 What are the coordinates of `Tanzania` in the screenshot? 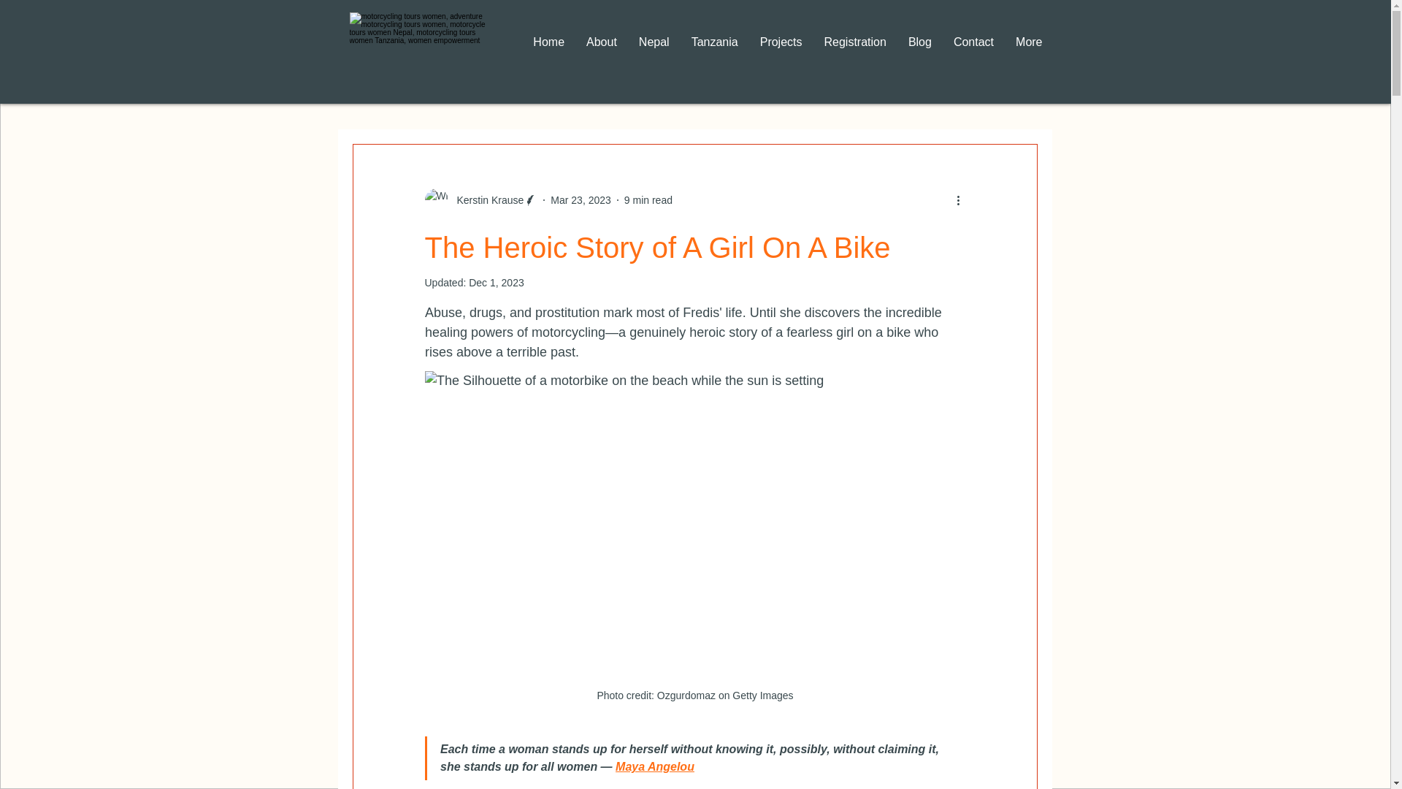 It's located at (714, 53).